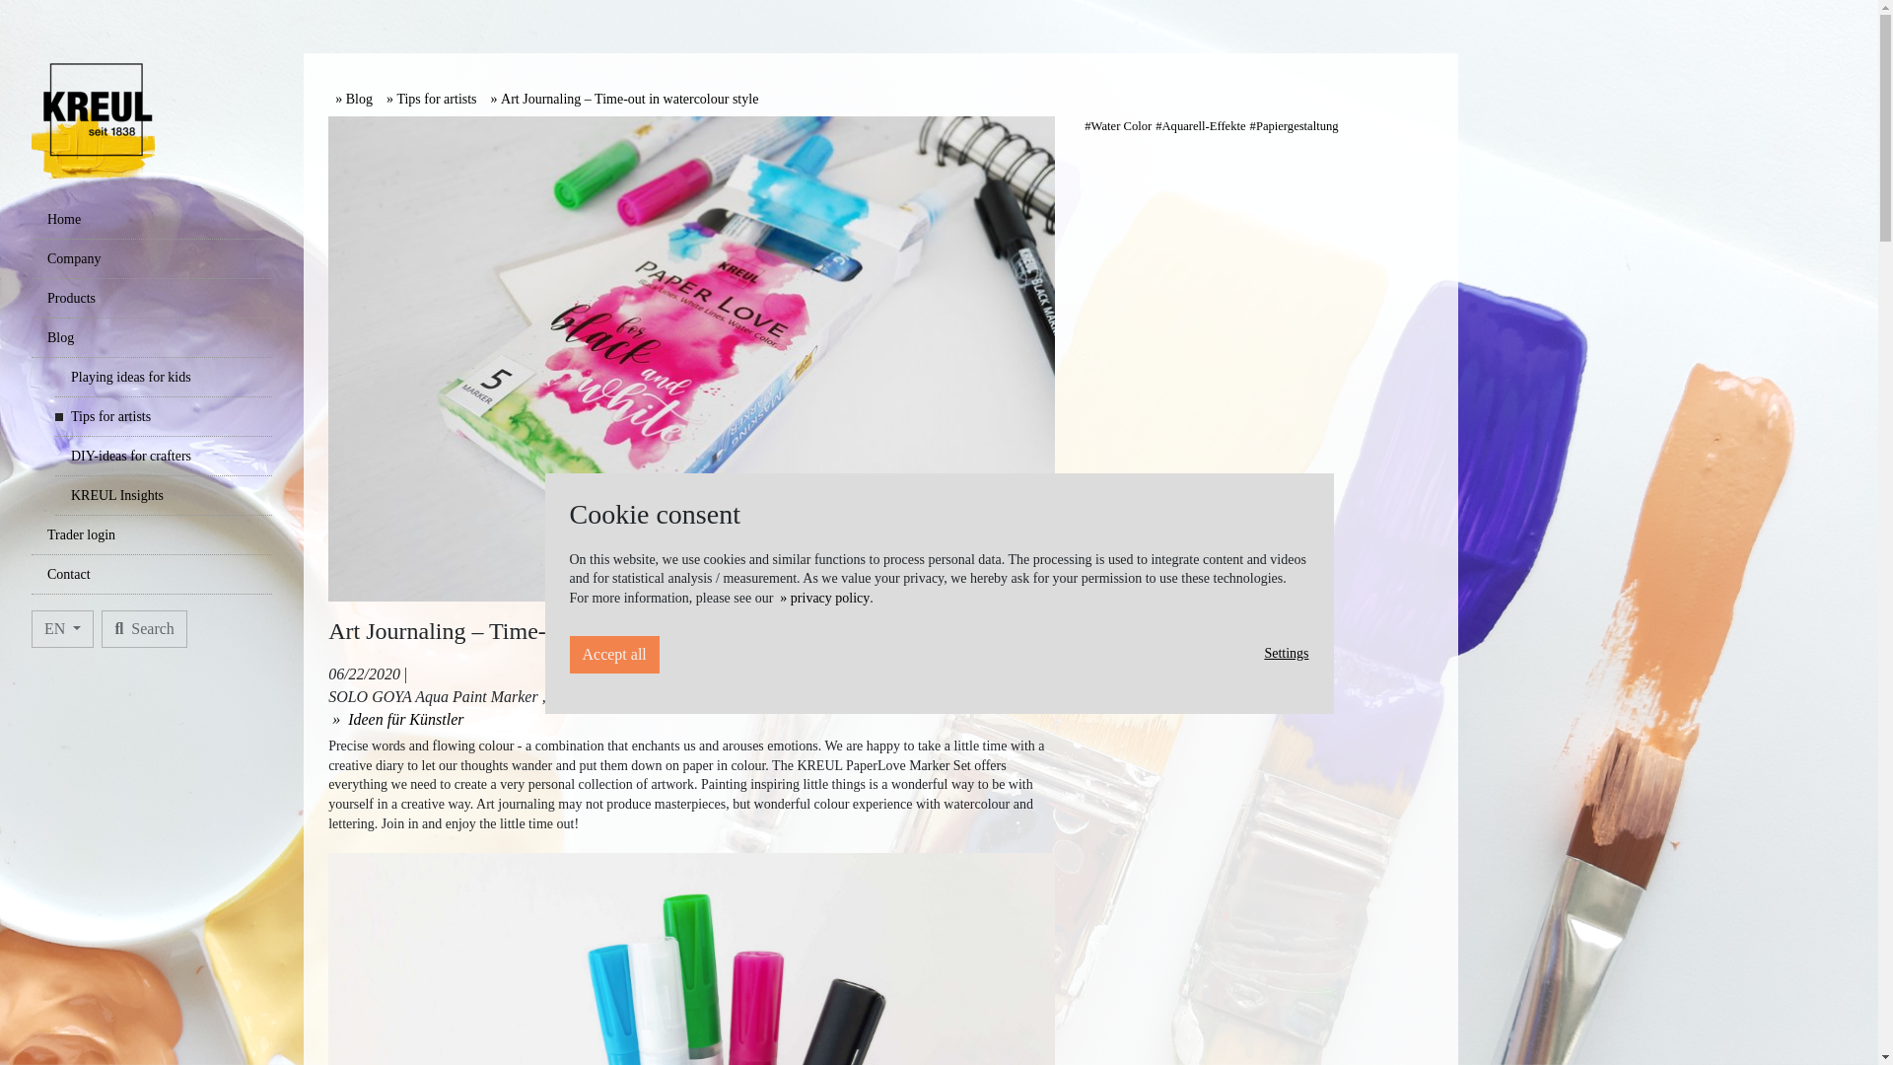 Image resolution: width=1893 pixels, height=1065 pixels. I want to click on Trader login, so click(152, 534).